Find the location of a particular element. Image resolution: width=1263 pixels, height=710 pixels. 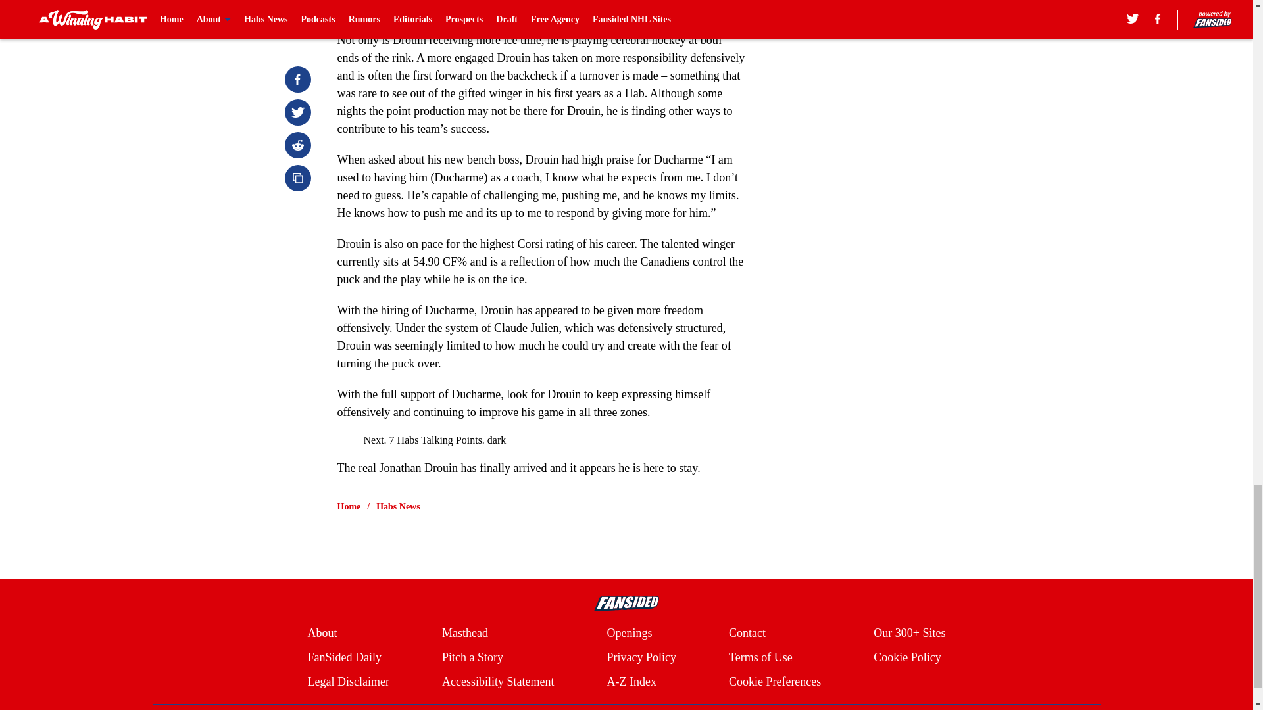

Terms of Use is located at coordinates (760, 657).